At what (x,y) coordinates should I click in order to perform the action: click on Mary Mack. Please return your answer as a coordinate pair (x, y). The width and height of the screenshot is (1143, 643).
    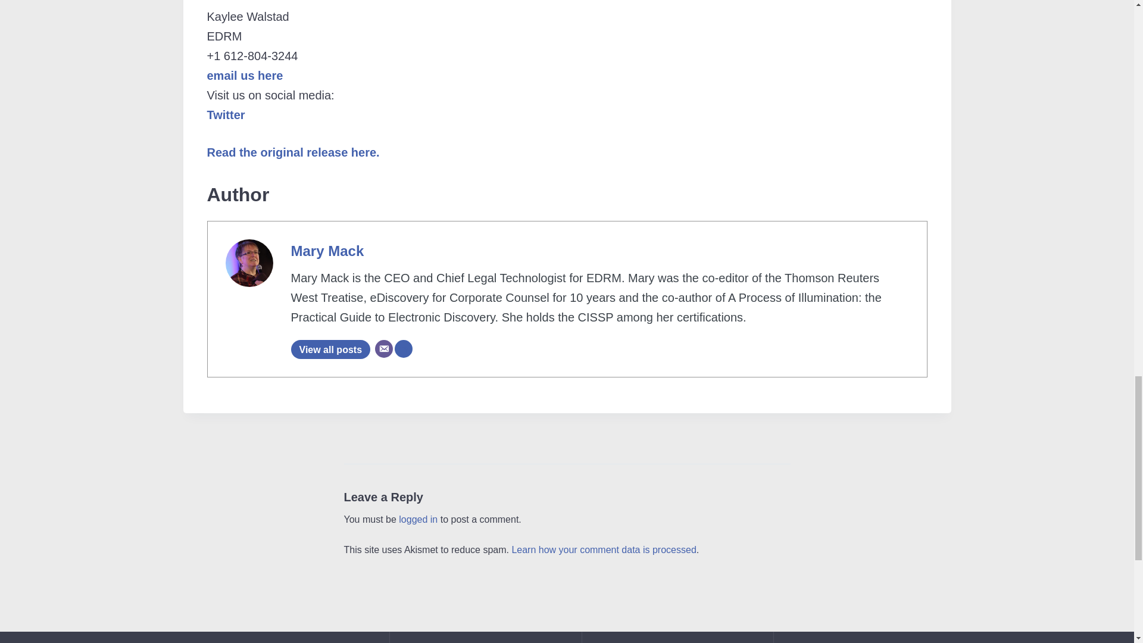
    Looking at the image, I should click on (326, 251).